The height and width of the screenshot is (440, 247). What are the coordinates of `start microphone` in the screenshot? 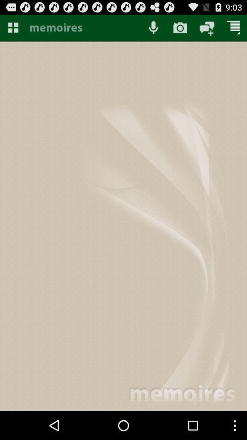 It's located at (153, 27).